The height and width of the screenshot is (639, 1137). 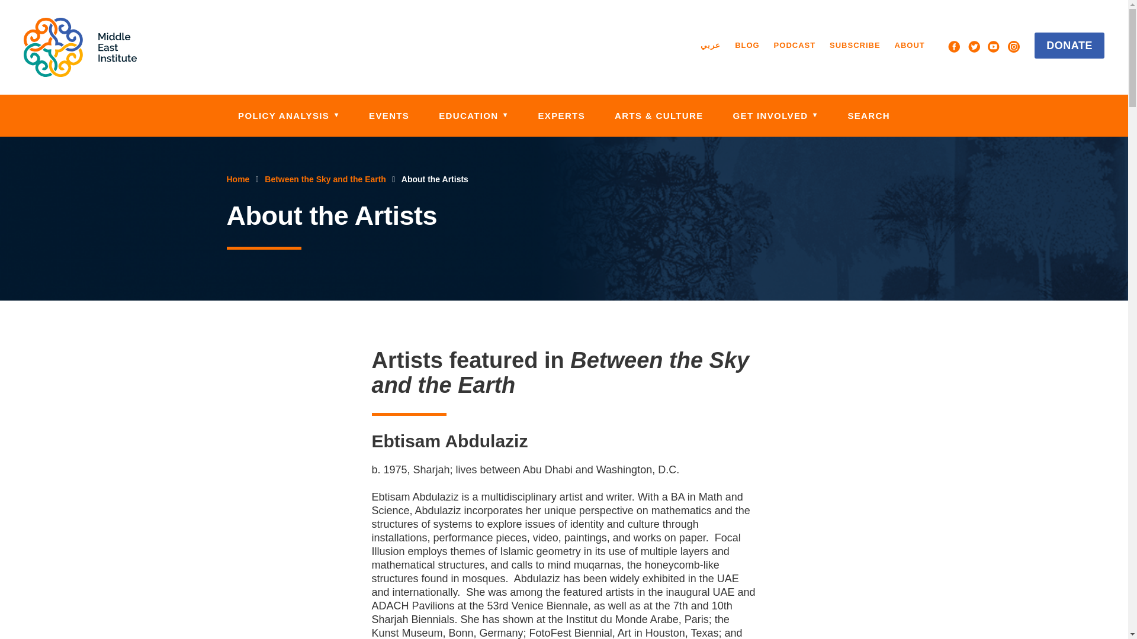 I want to click on MEI Insights blog, so click(x=747, y=45).